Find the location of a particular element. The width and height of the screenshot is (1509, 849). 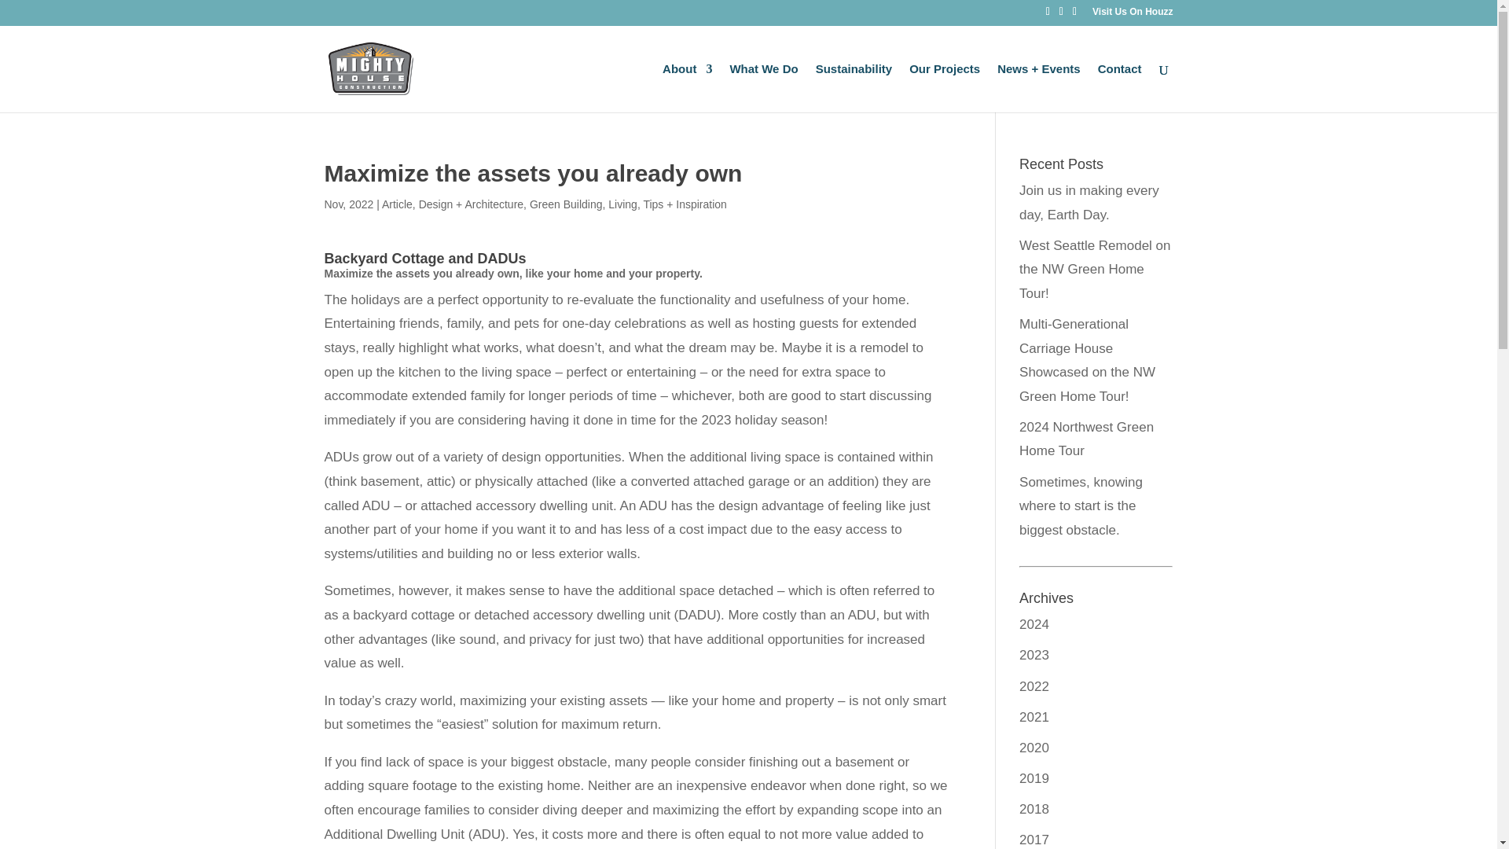

Our Projects is located at coordinates (945, 86).